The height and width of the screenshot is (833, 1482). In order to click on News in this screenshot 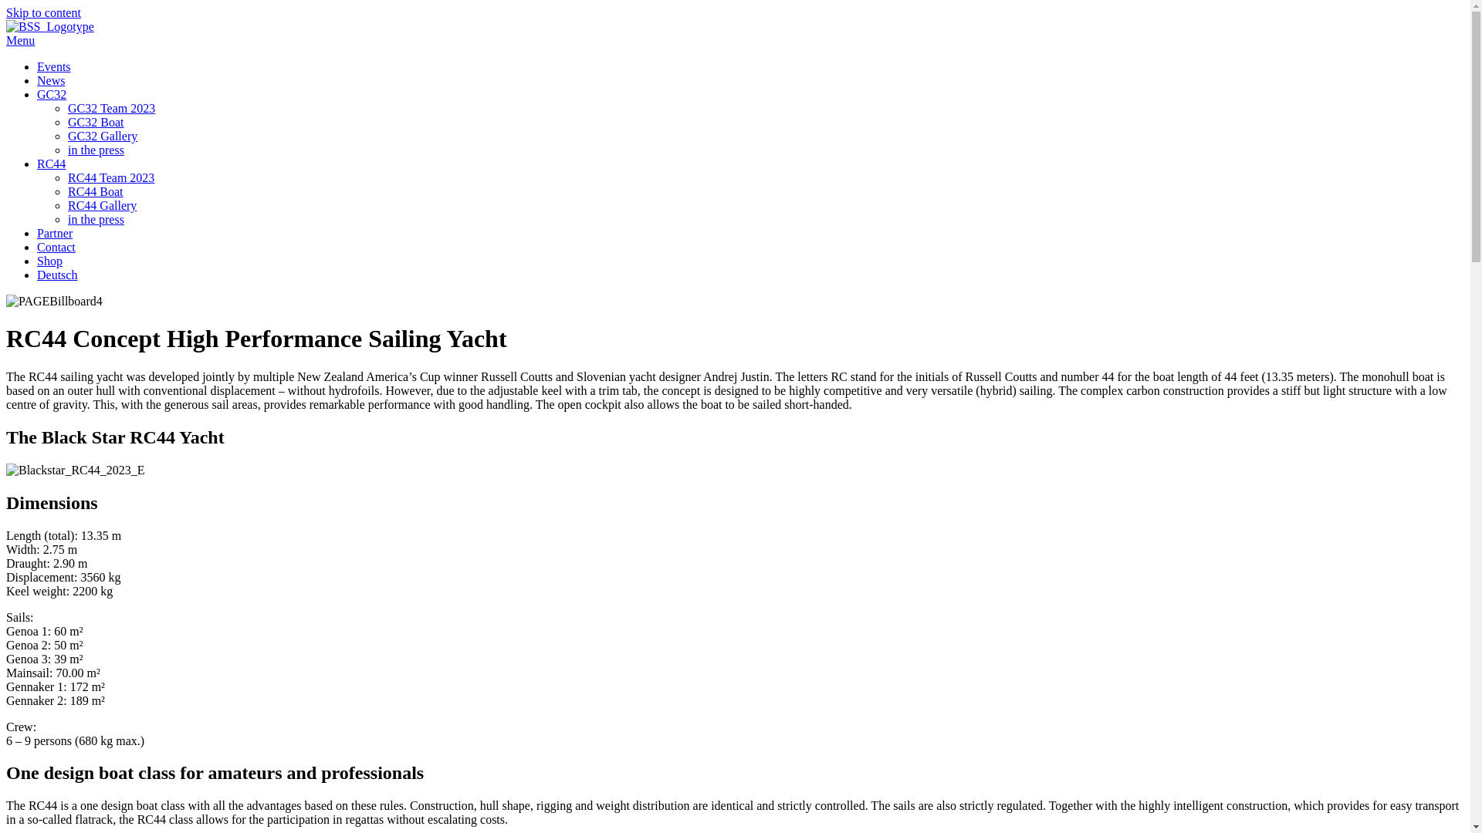, I will do `click(51, 80)`.